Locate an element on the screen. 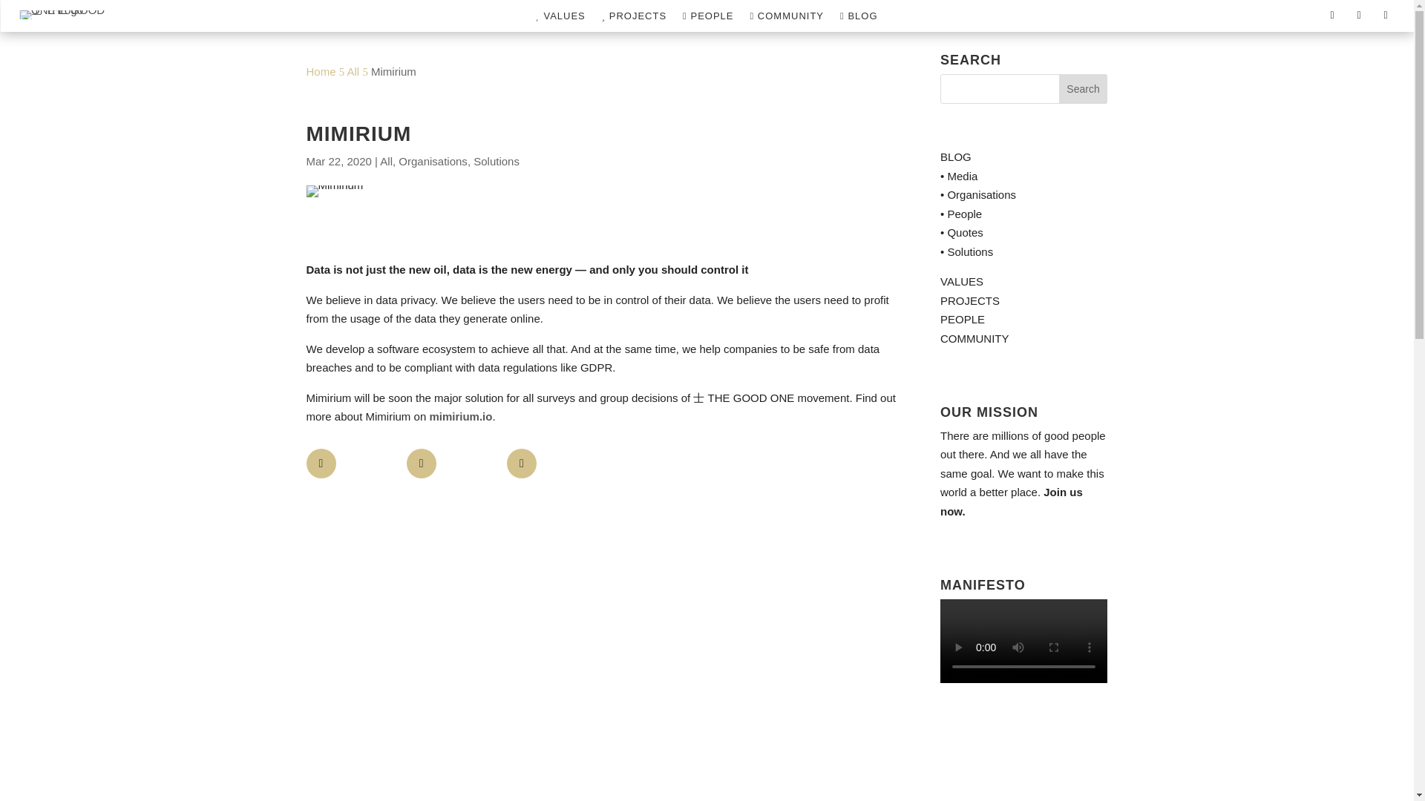 This screenshot has height=801, width=1425. Follow on X is located at coordinates (1358, 15).